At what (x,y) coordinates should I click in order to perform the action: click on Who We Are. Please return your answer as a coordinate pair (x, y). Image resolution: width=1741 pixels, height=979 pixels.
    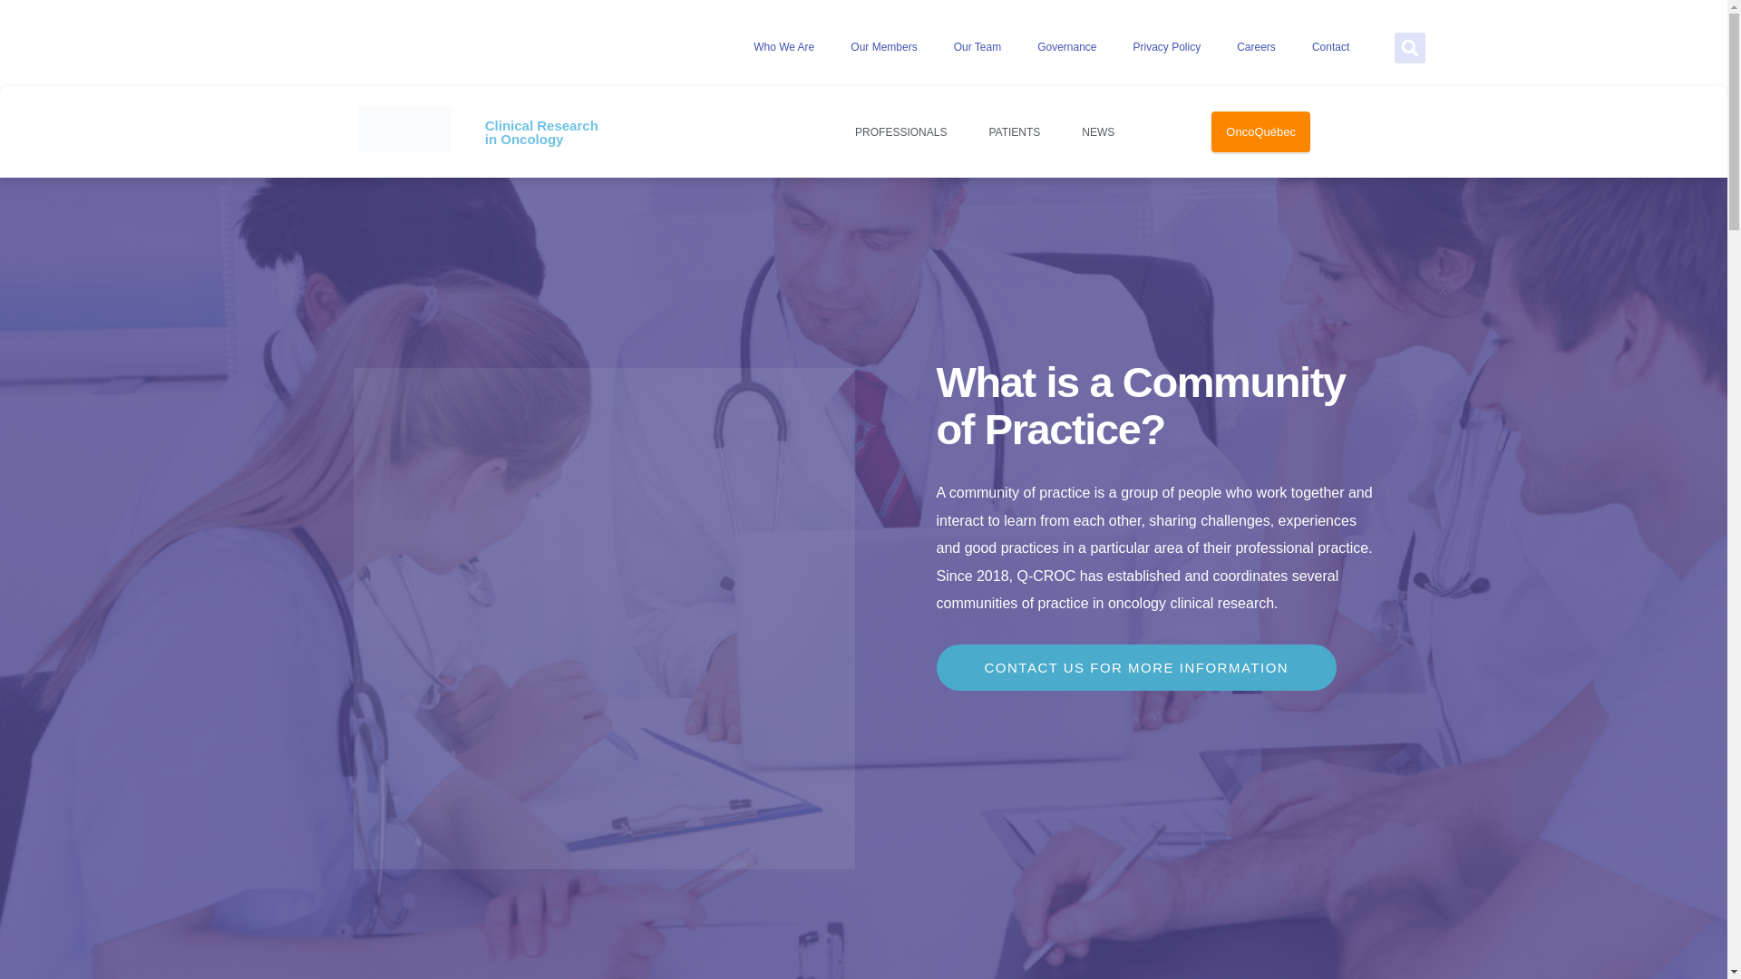
    Looking at the image, I should click on (783, 47).